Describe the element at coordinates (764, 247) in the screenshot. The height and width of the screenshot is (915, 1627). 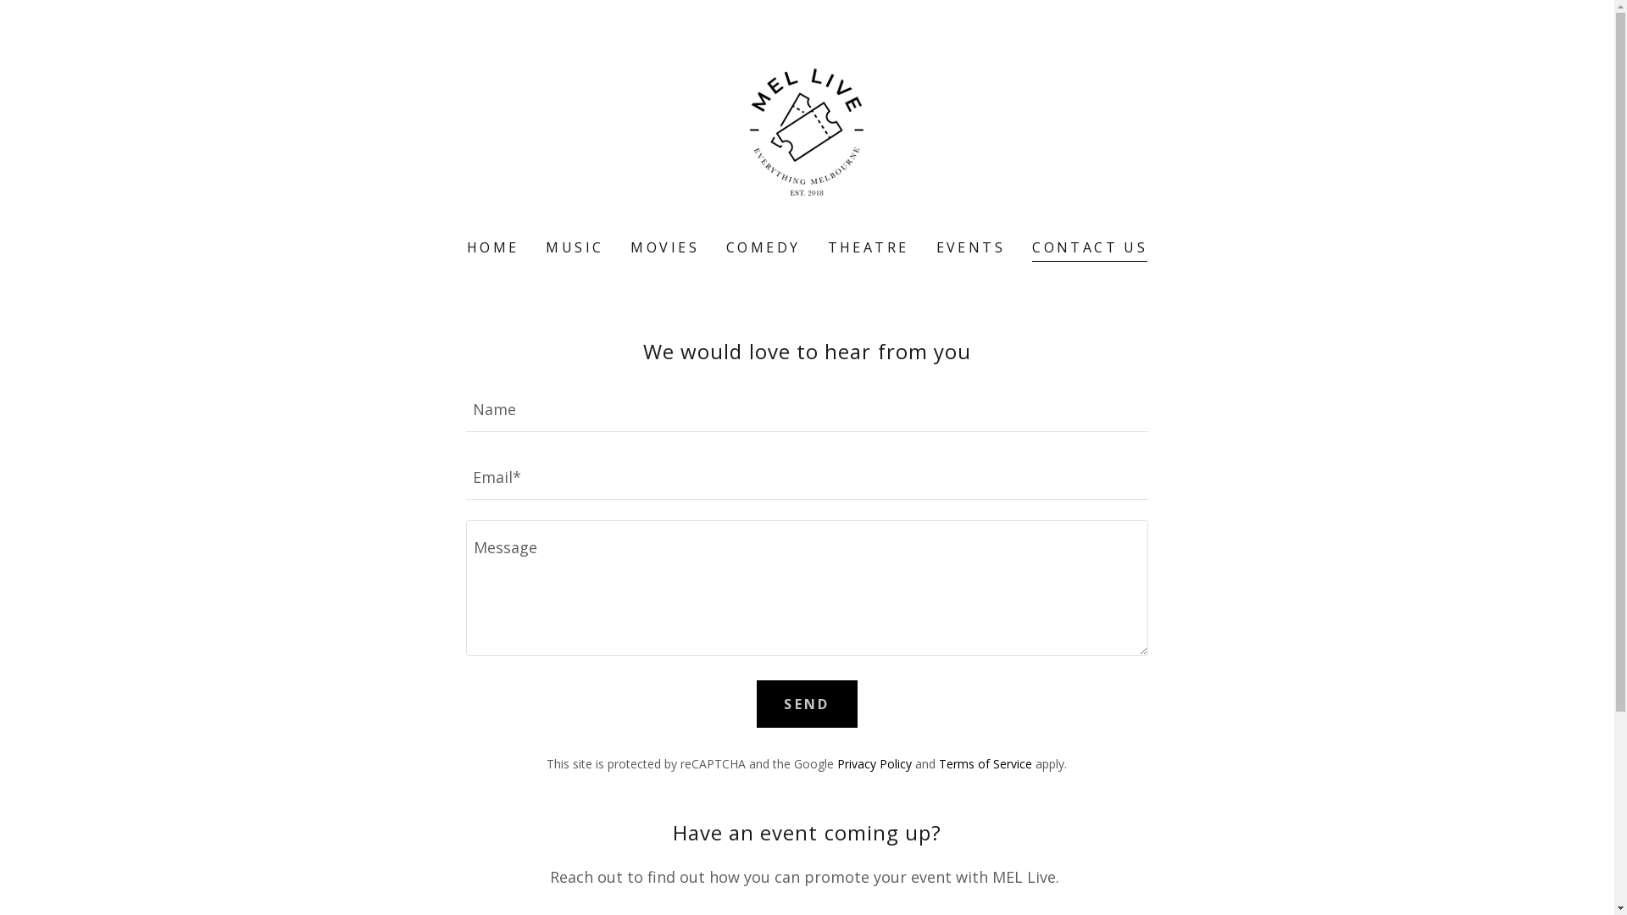
I see `COMEDY` at that location.